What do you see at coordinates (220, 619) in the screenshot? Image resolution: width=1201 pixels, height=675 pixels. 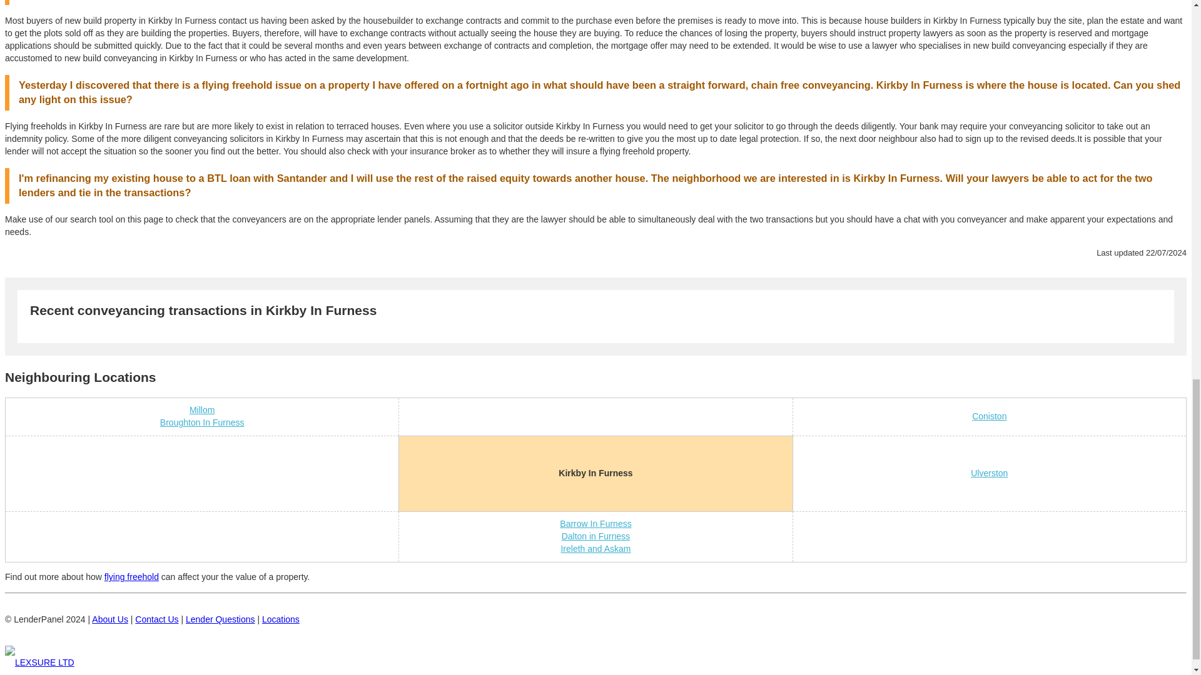 I see `Lender Questions` at bounding box center [220, 619].